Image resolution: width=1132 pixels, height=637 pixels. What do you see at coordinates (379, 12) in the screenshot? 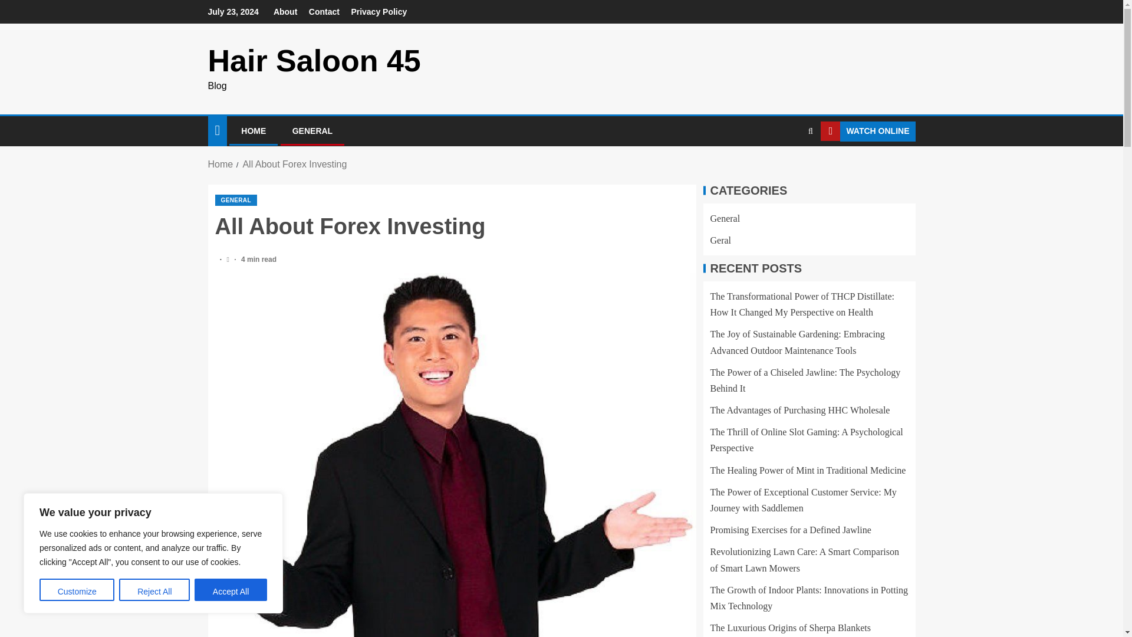
I see `Privacy Policy` at bounding box center [379, 12].